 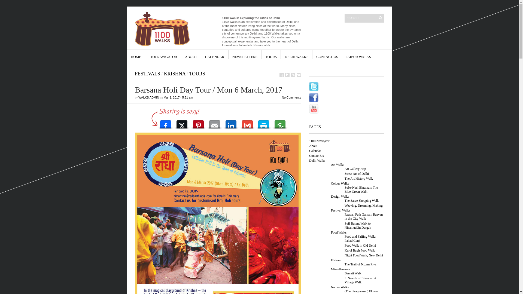 What do you see at coordinates (358, 225) in the screenshot?
I see `Sufi Basant Walk to Nizamuddin Dargah` at bounding box center [358, 225].